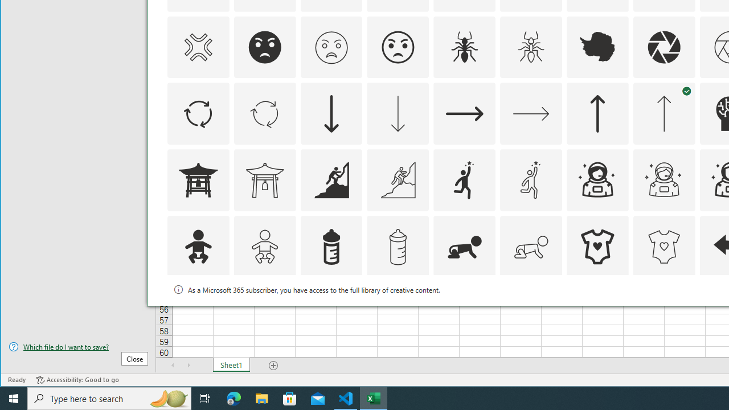 The width and height of the screenshot is (729, 410). I want to click on Microsoft Store, so click(290, 399).